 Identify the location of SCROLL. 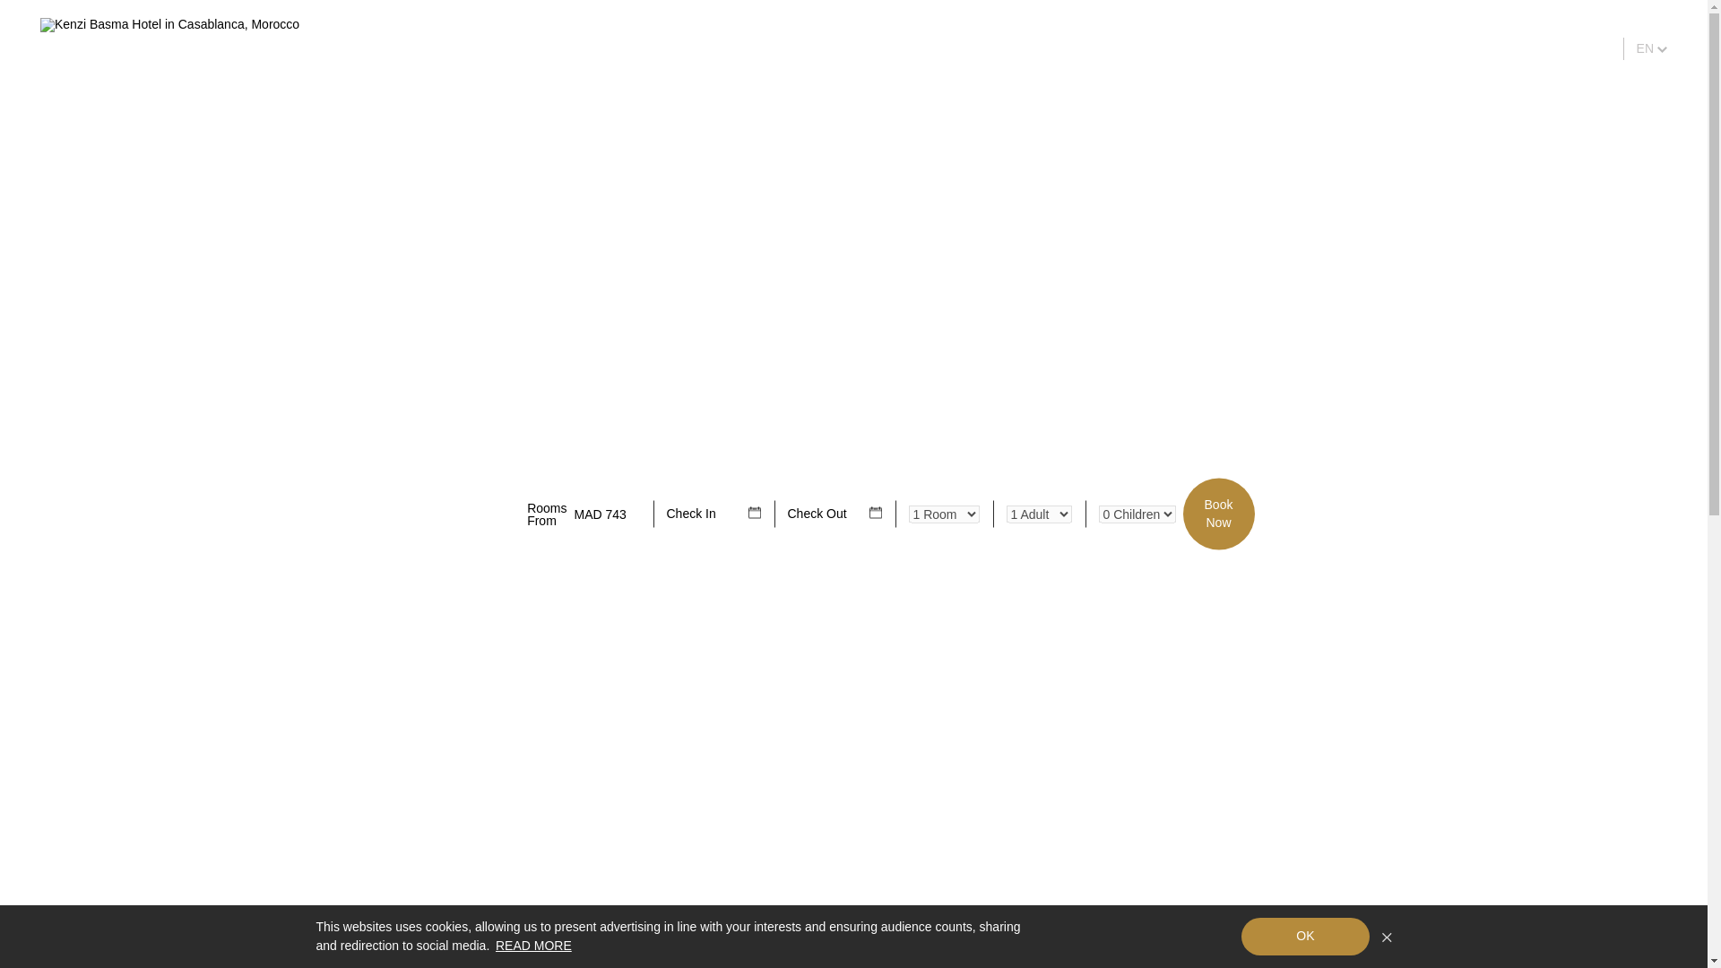
(532, 945).